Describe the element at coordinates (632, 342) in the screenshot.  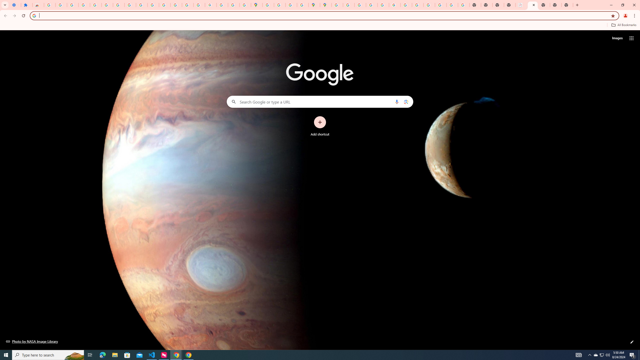
I see `Customize this page` at that location.